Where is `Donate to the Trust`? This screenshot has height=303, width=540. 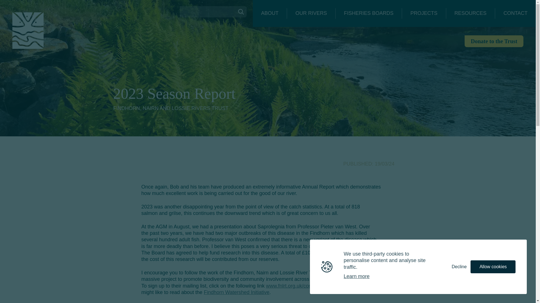
Donate to the Trust is located at coordinates (494, 41).